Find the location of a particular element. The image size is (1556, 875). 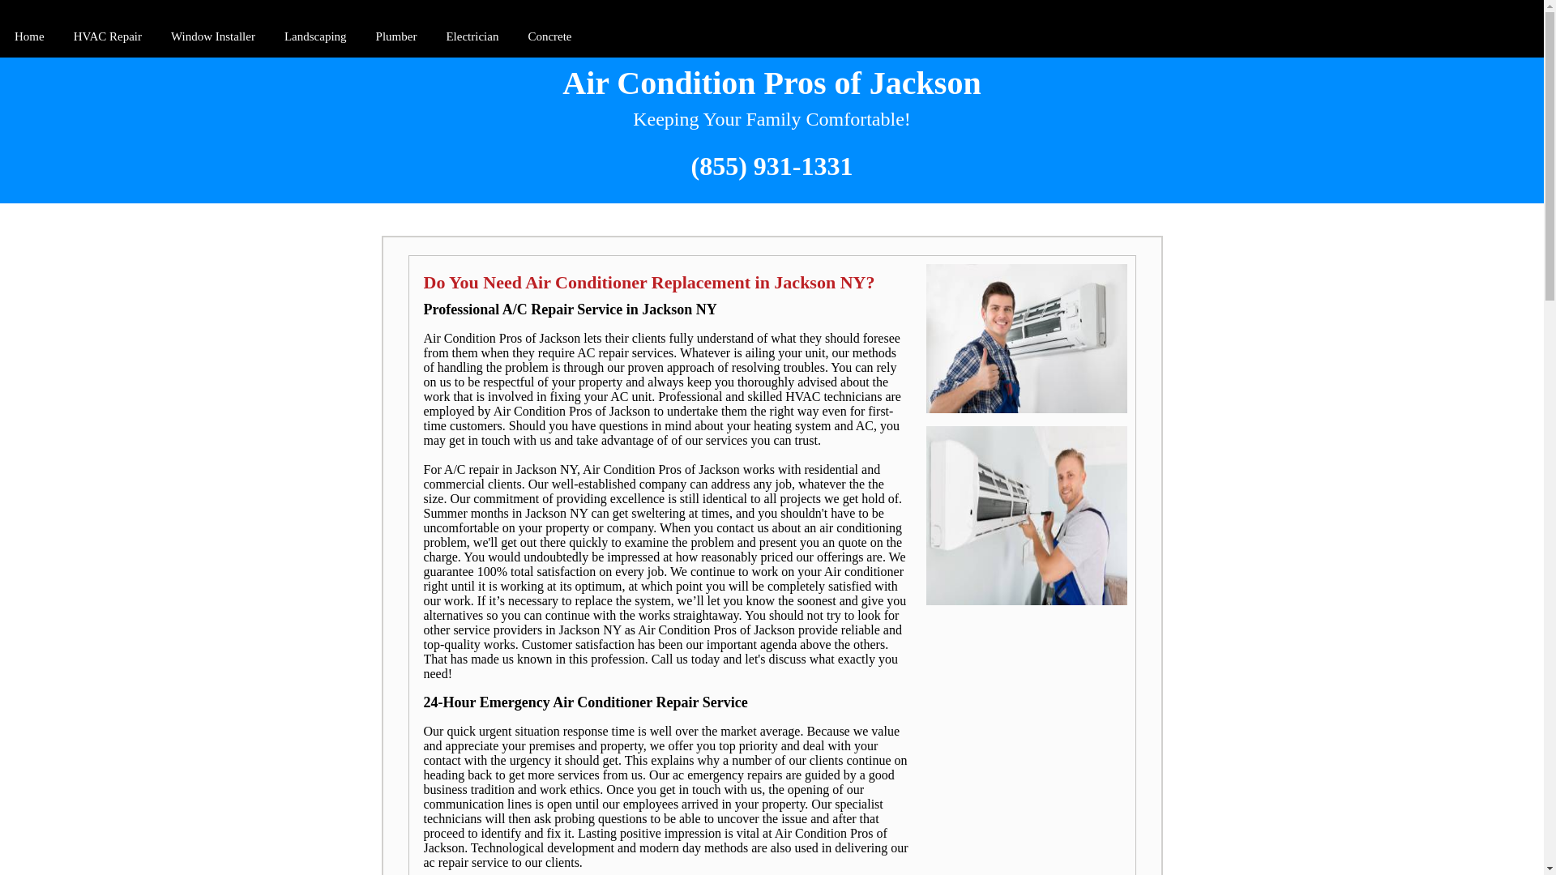

Electrician is located at coordinates (472, 37).